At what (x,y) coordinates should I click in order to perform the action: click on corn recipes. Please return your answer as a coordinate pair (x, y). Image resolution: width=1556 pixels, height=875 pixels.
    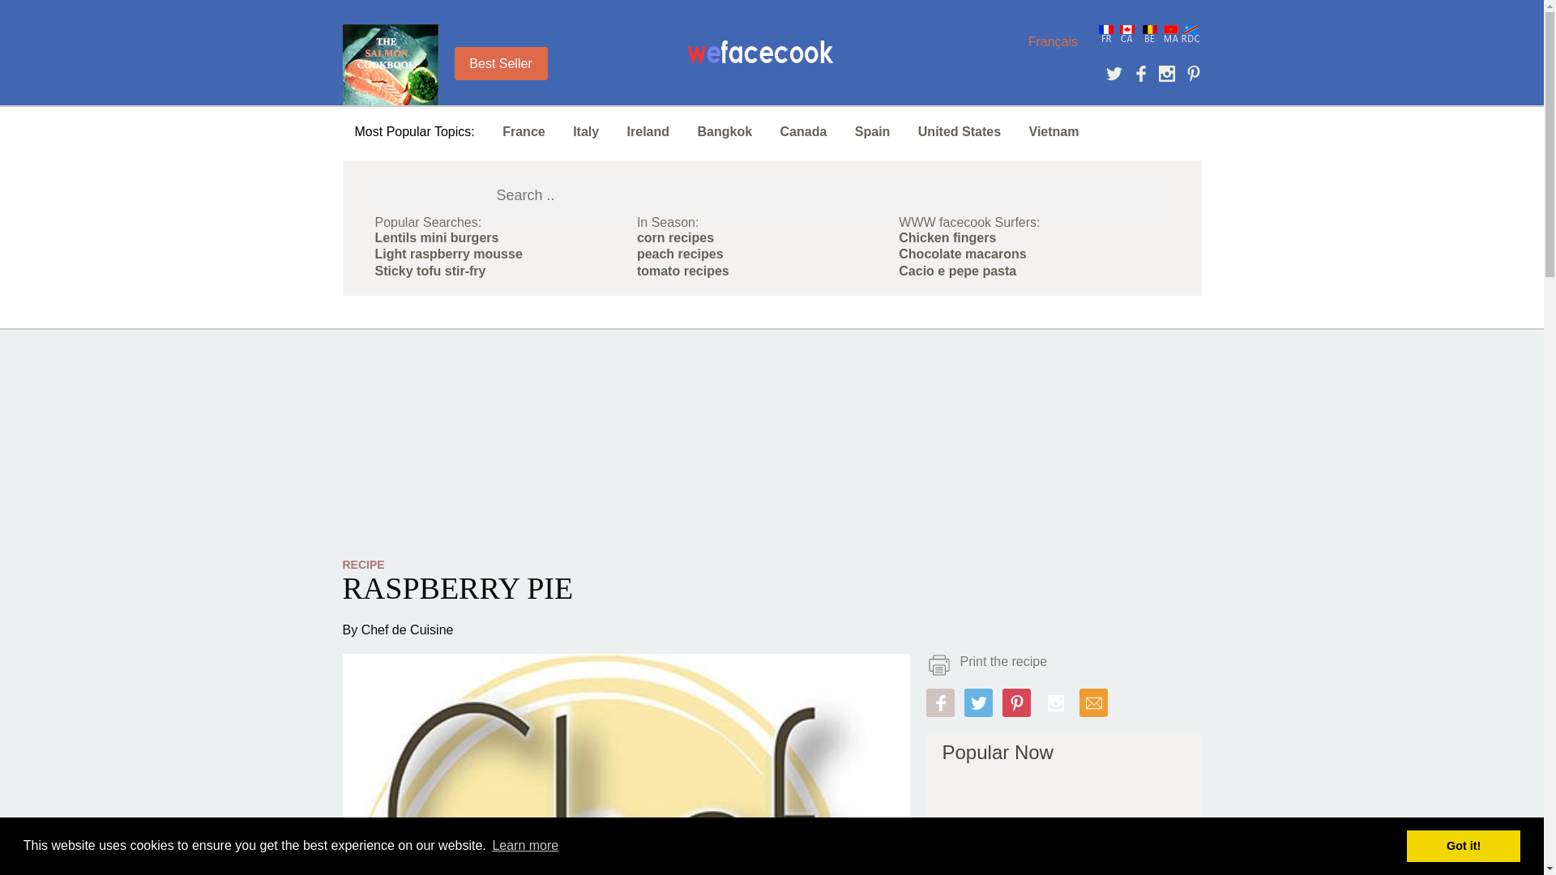
    Looking at the image, I should click on (675, 238).